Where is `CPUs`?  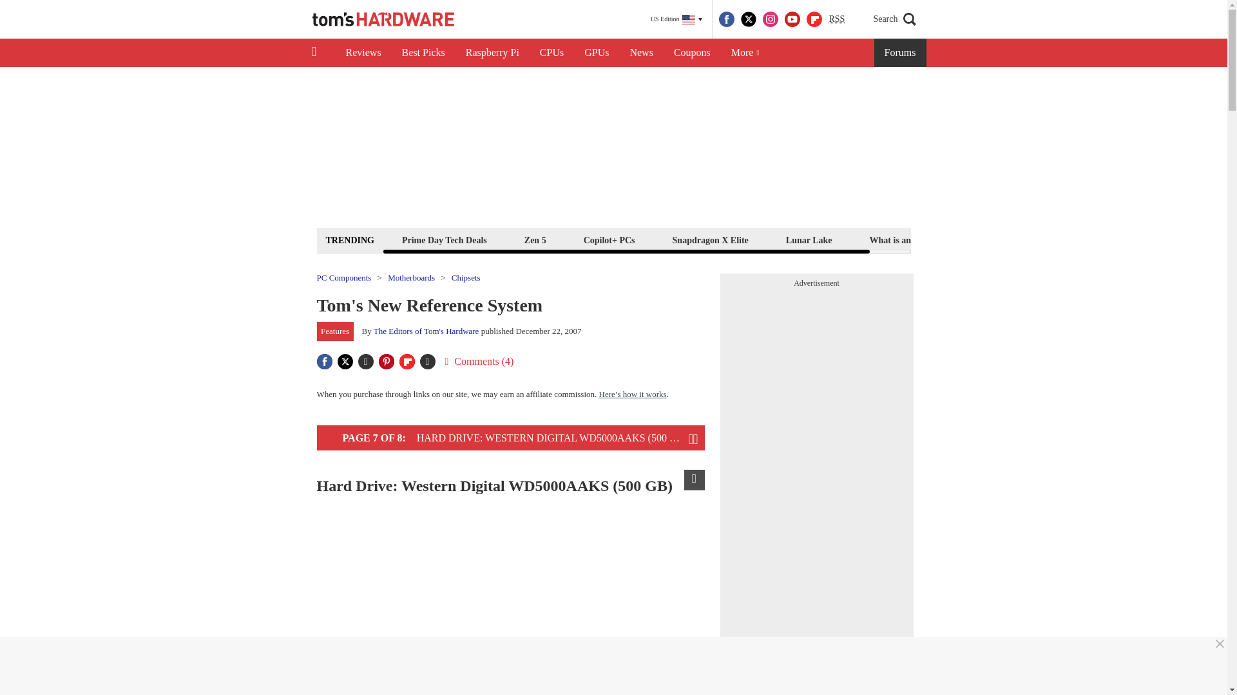
CPUs is located at coordinates (551, 53).